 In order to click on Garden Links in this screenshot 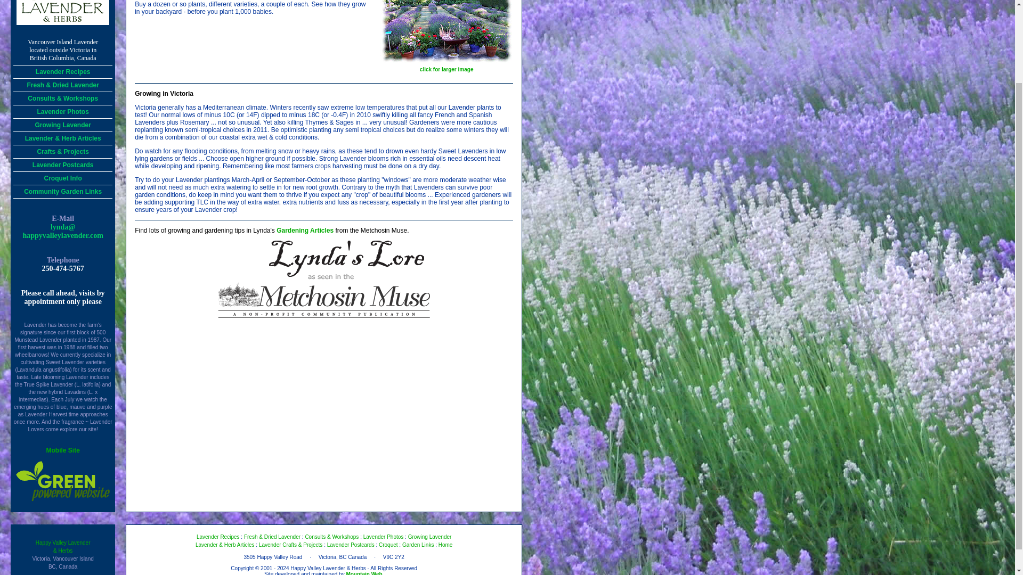, I will do `click(418, 545)`.